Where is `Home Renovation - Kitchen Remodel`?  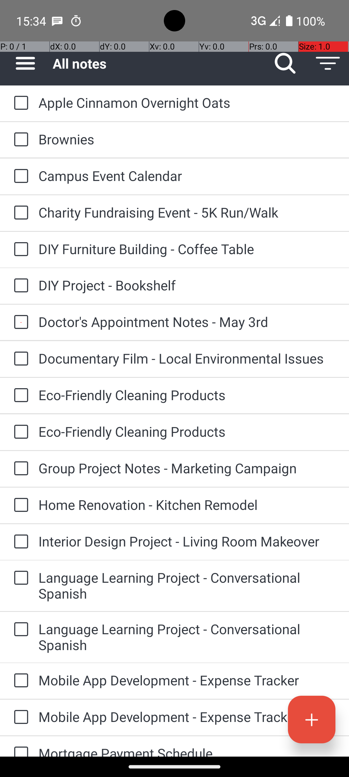 Home Renovation - Kitchen Remodel is located at coordinates (187, 504).